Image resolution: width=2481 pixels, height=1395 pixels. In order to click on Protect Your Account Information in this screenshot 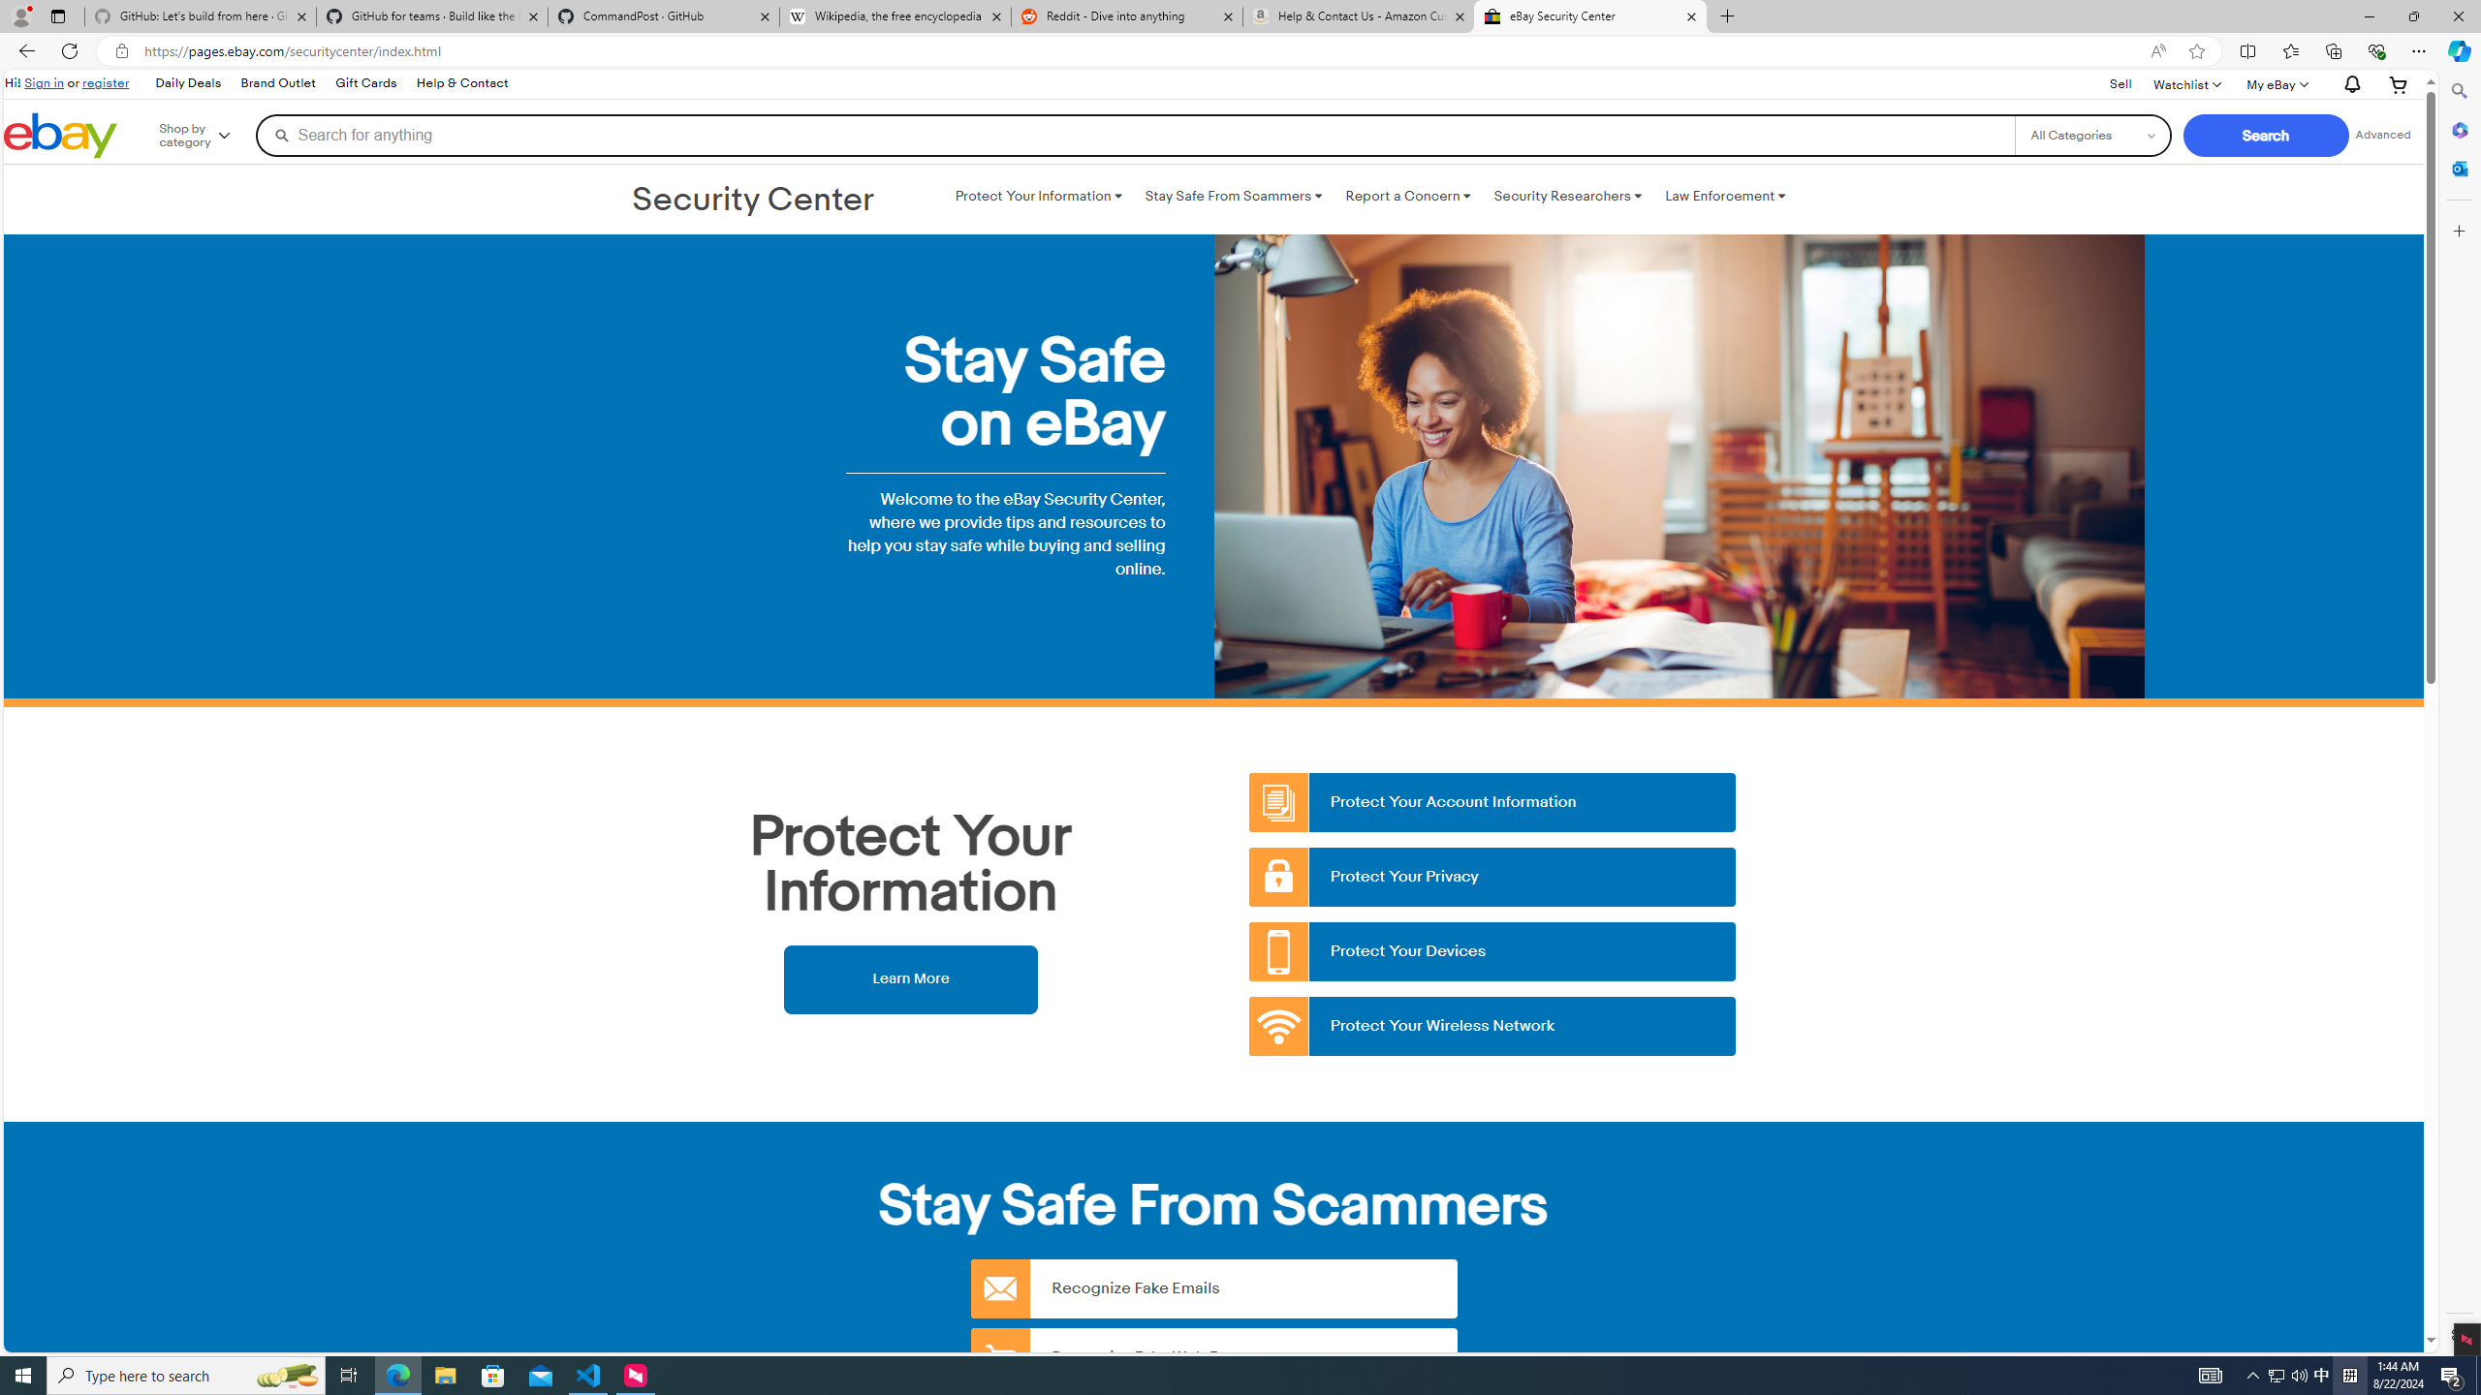, I will do `click(1493, 802)`.